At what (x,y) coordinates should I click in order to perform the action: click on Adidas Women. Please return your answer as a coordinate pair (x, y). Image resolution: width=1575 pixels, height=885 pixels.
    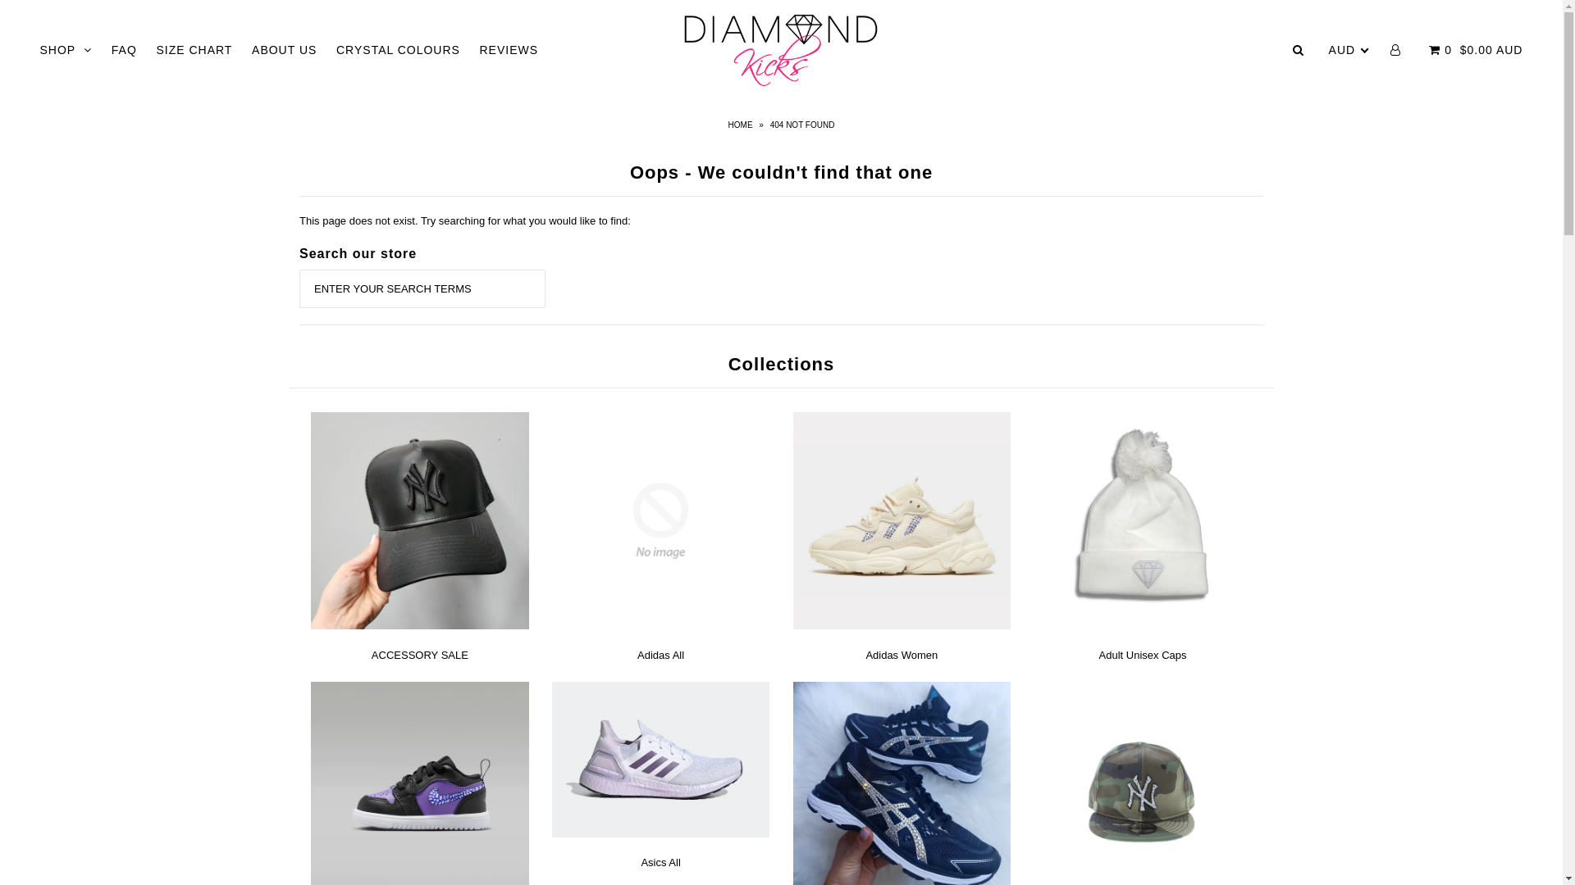
    Looking at the image, I should click on (902, 656).